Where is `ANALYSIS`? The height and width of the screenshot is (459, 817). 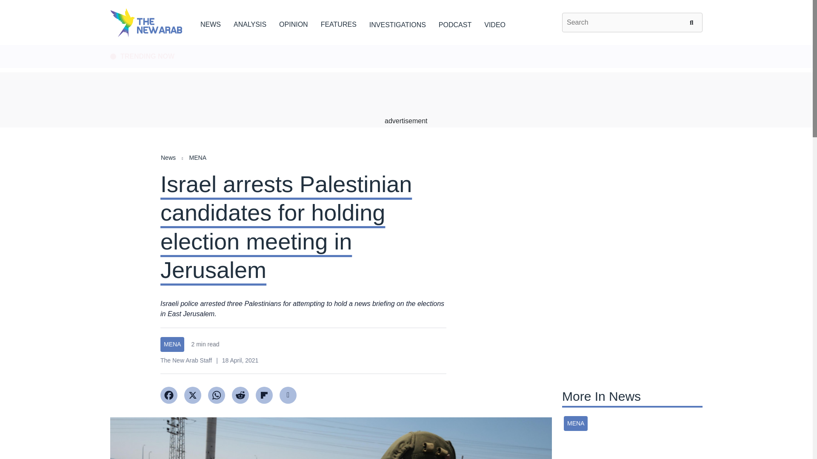
ANALYSIS is located at coordinates (250, 23).